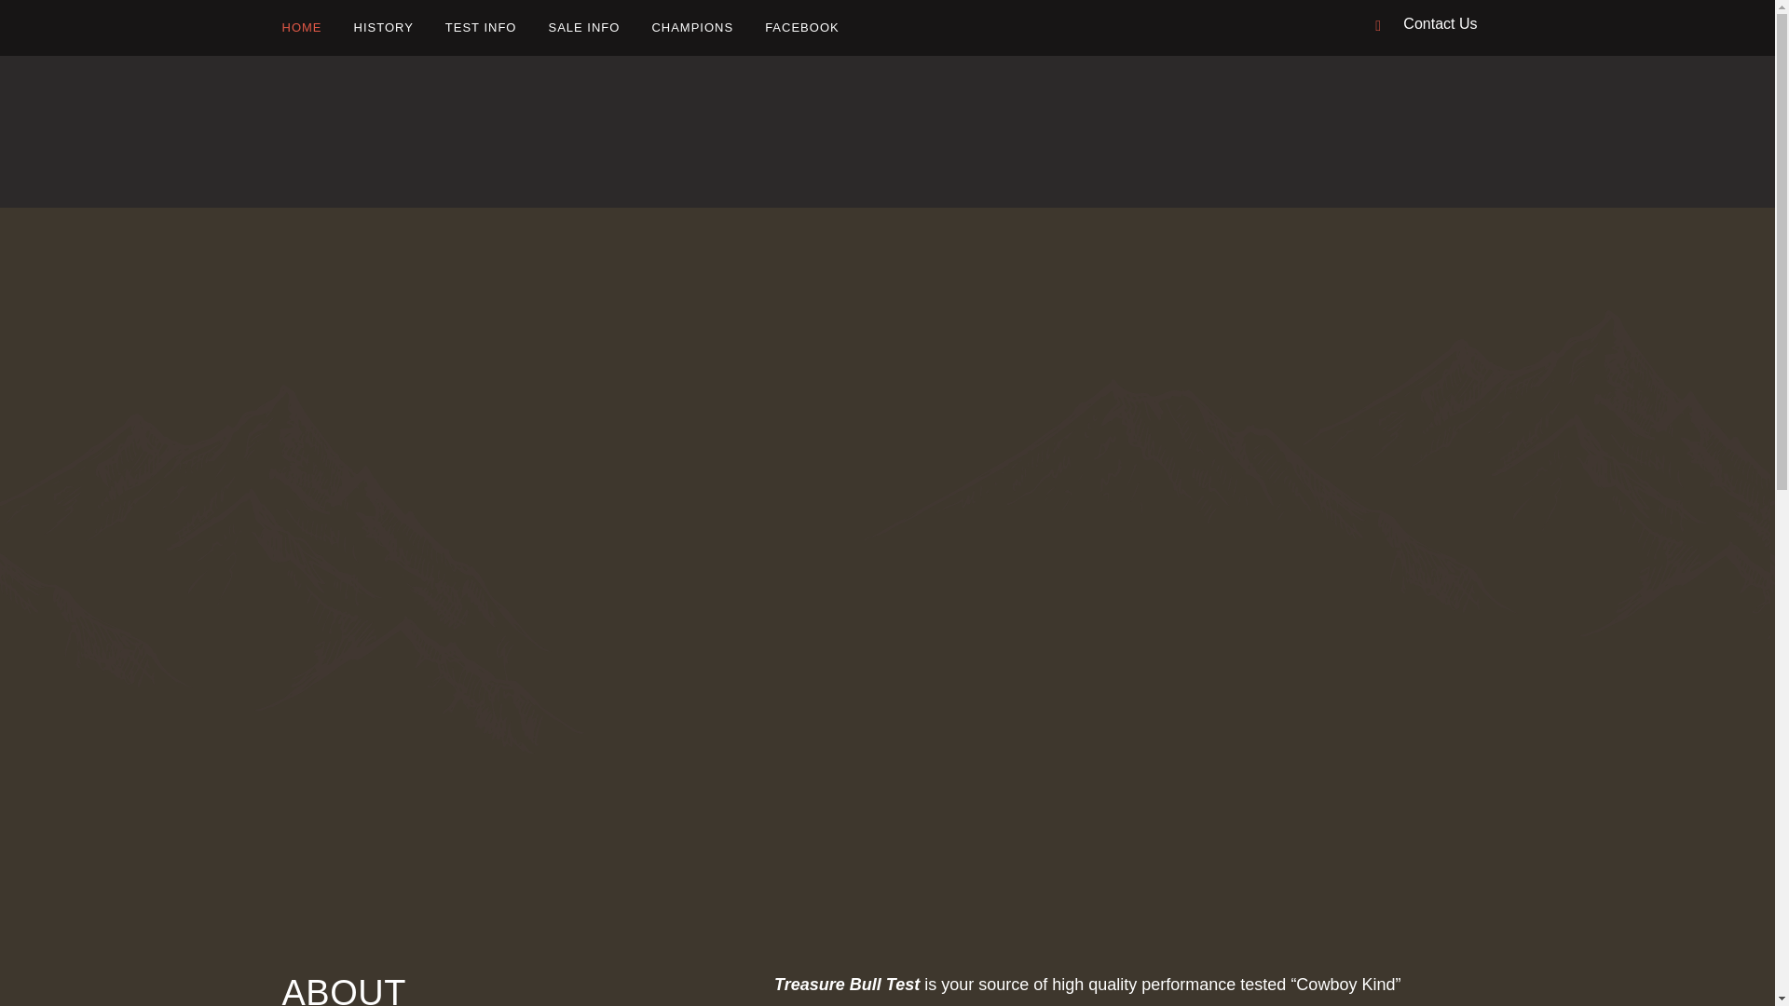 The width and height of the screenshot is (1789, 1006). I want to click on SALE INFO, so click(583, 28).